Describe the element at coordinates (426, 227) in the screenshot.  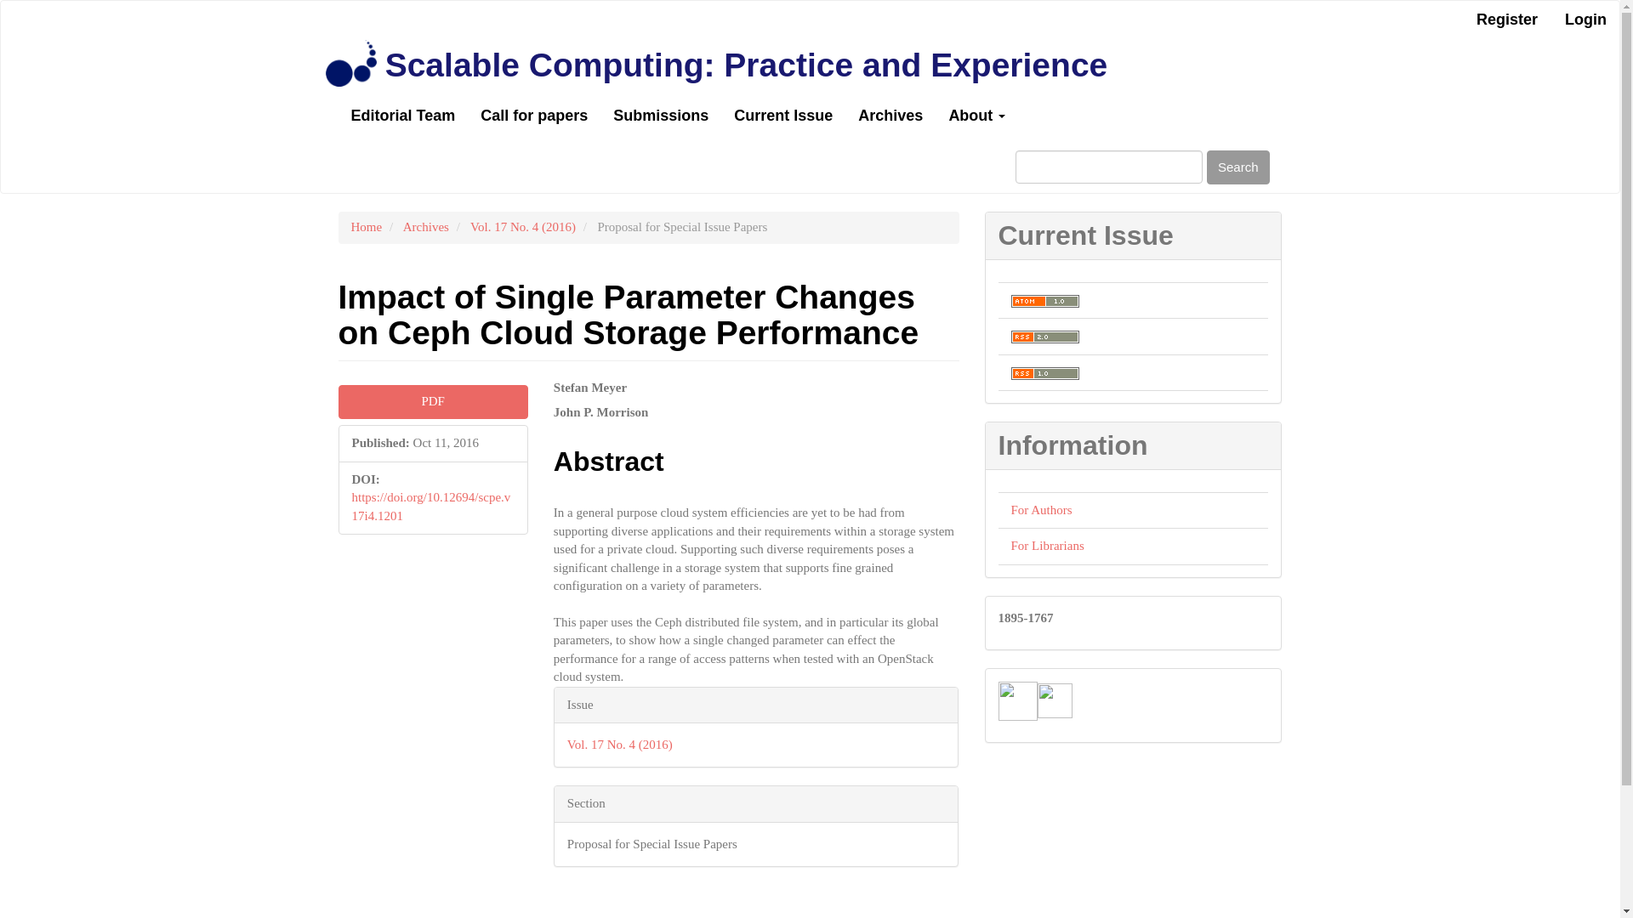
I see `Archives` at that location.